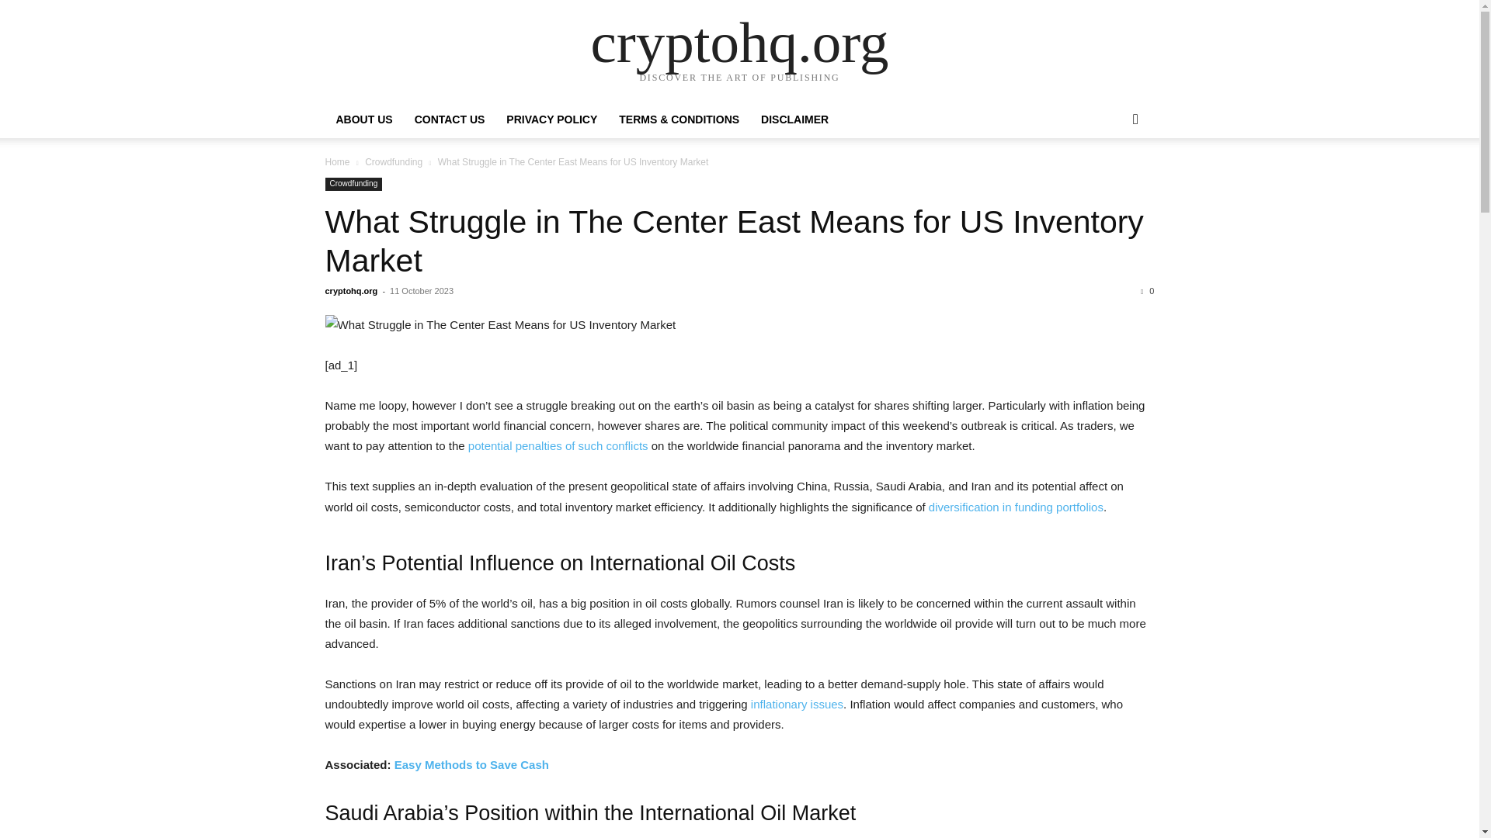 The width and height of the screenshot is (1491, 838). Describe the element at coordinates (351, 291) in the screenshot. I see `cryptohq.org` at that location.